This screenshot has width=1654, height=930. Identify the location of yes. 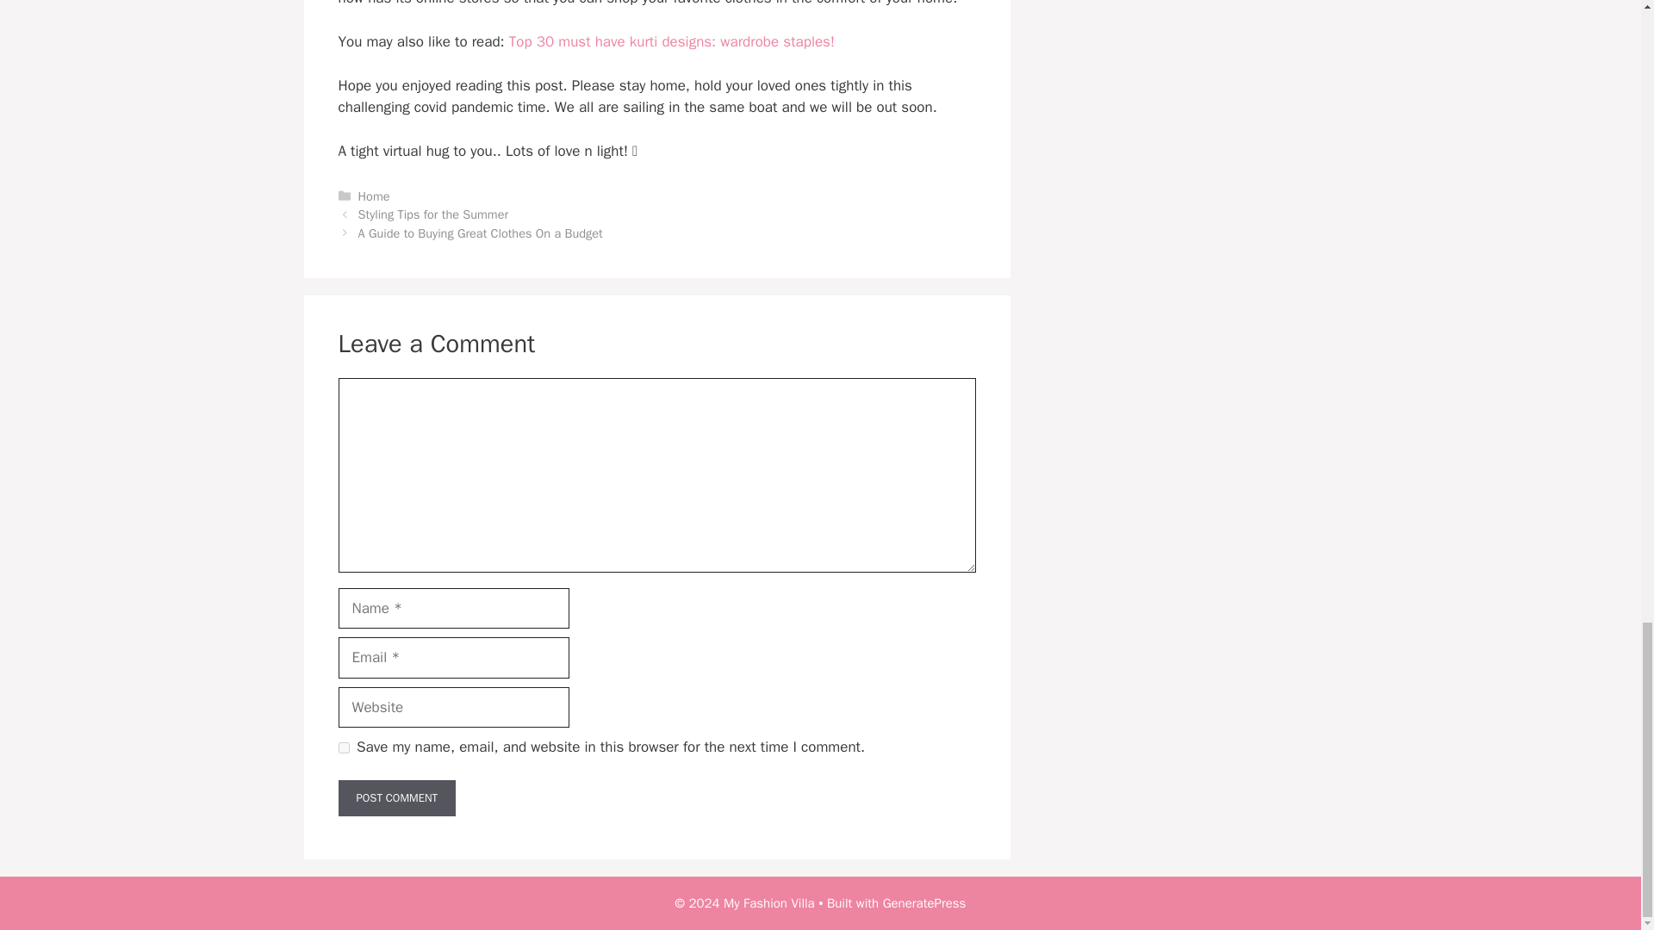
(343, 747).